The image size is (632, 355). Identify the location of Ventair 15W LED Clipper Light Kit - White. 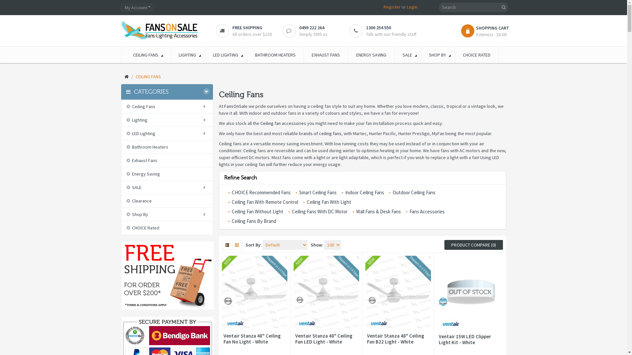
(470, 340).